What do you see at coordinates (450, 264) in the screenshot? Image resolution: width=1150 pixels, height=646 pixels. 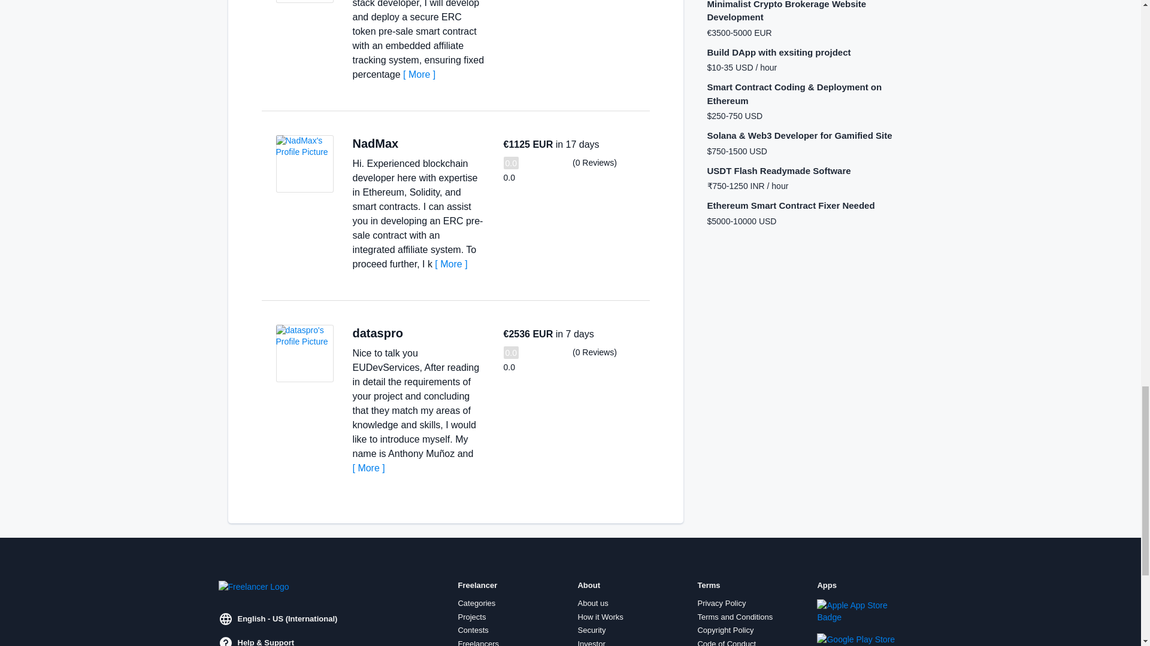 I see `More` at bounding box center [450, 264].